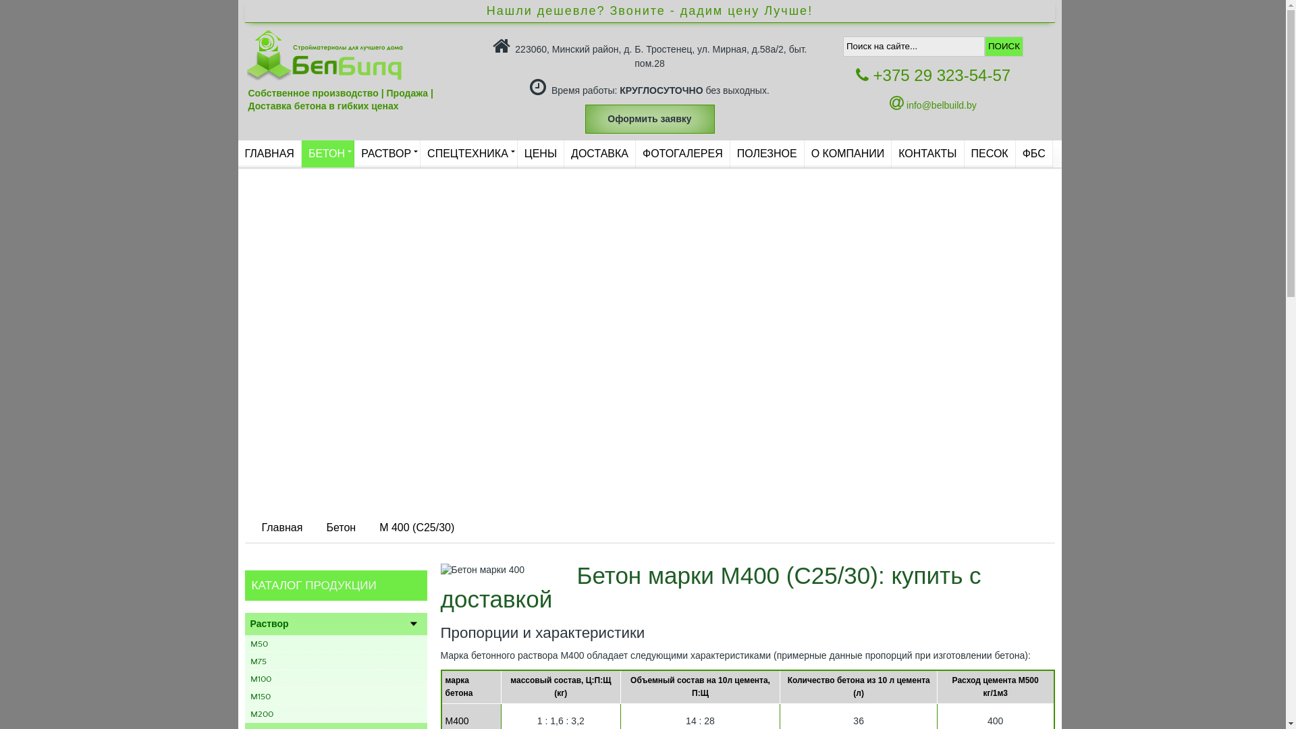 The width and height of the screenshot is (1296, 729). I want to click on M50, so click(329, 644).